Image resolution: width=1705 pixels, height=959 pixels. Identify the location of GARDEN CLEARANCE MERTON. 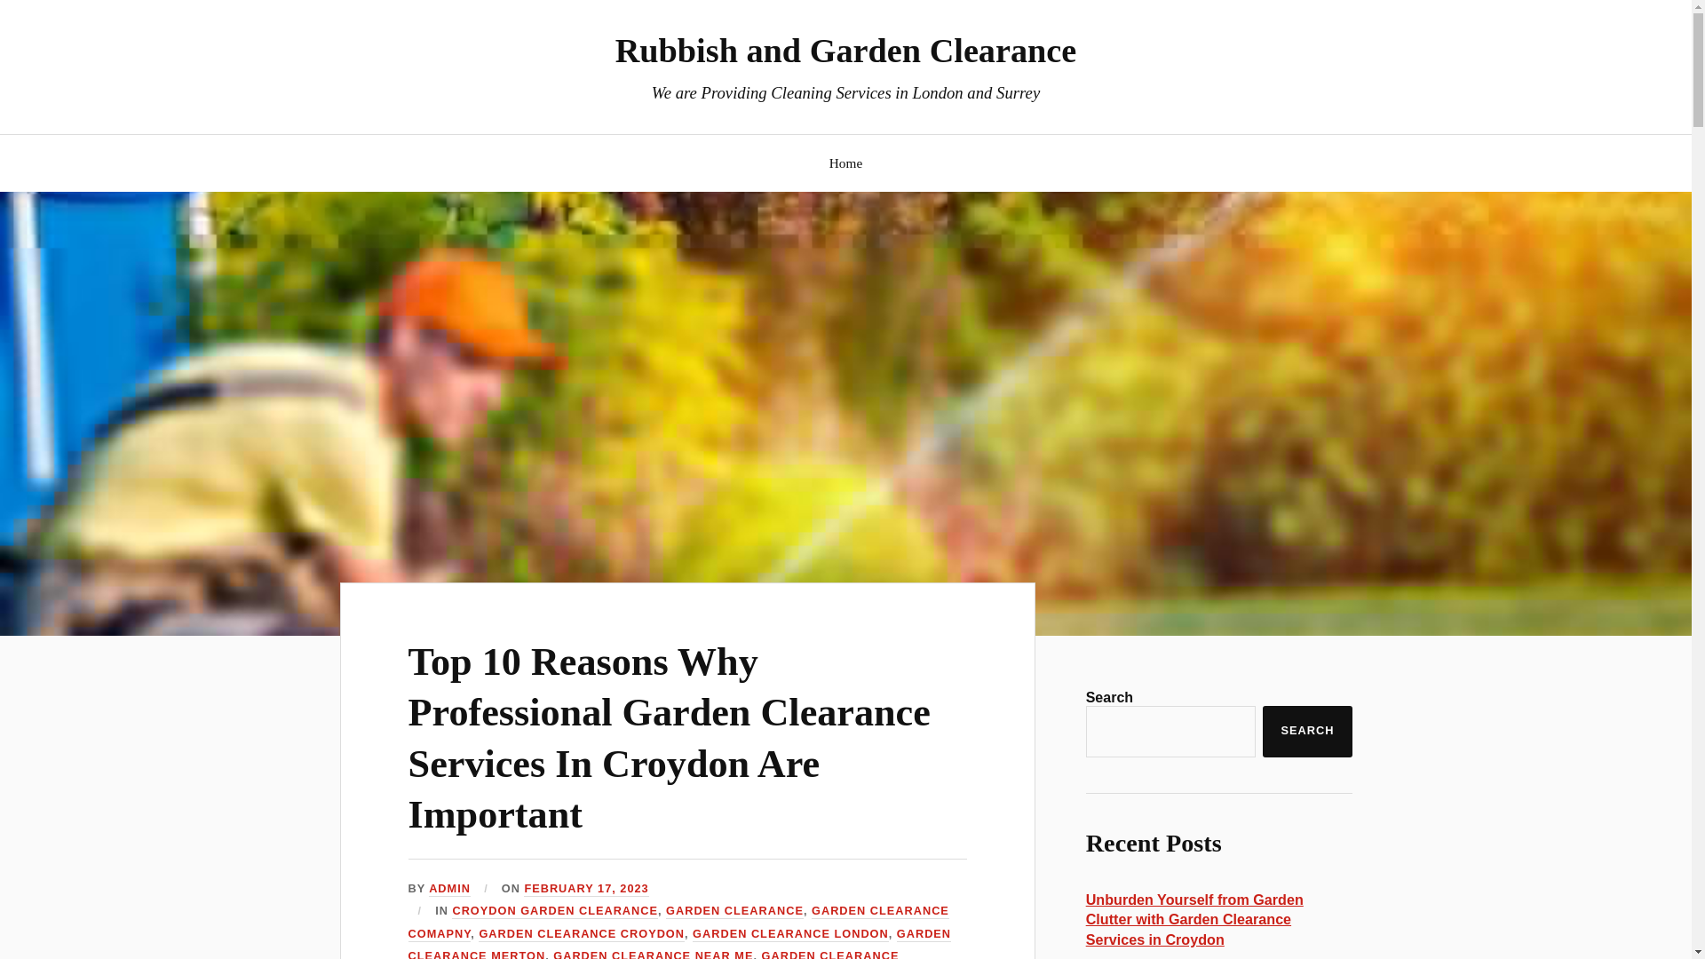
(680, 943).